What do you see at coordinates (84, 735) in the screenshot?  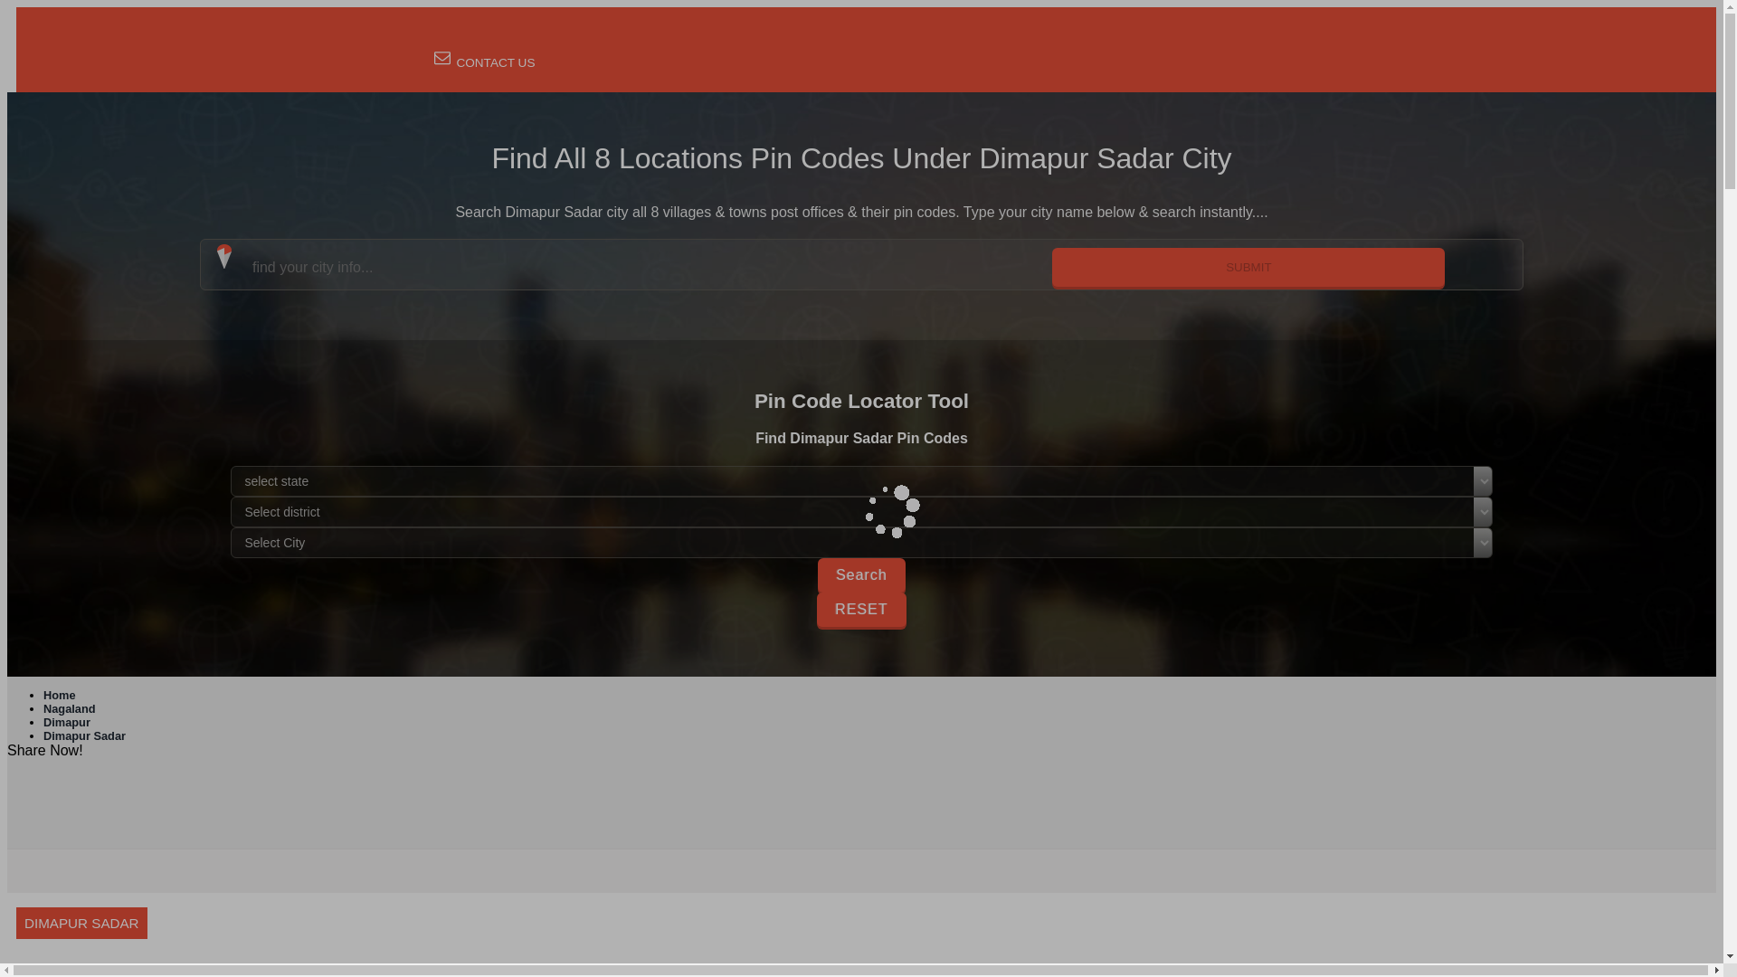 I see `Dimapur Sadar` at bounding box center [84, 735].